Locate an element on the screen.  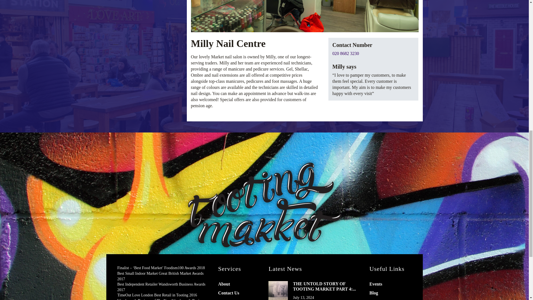
Events is located at coordinates (376, 284).